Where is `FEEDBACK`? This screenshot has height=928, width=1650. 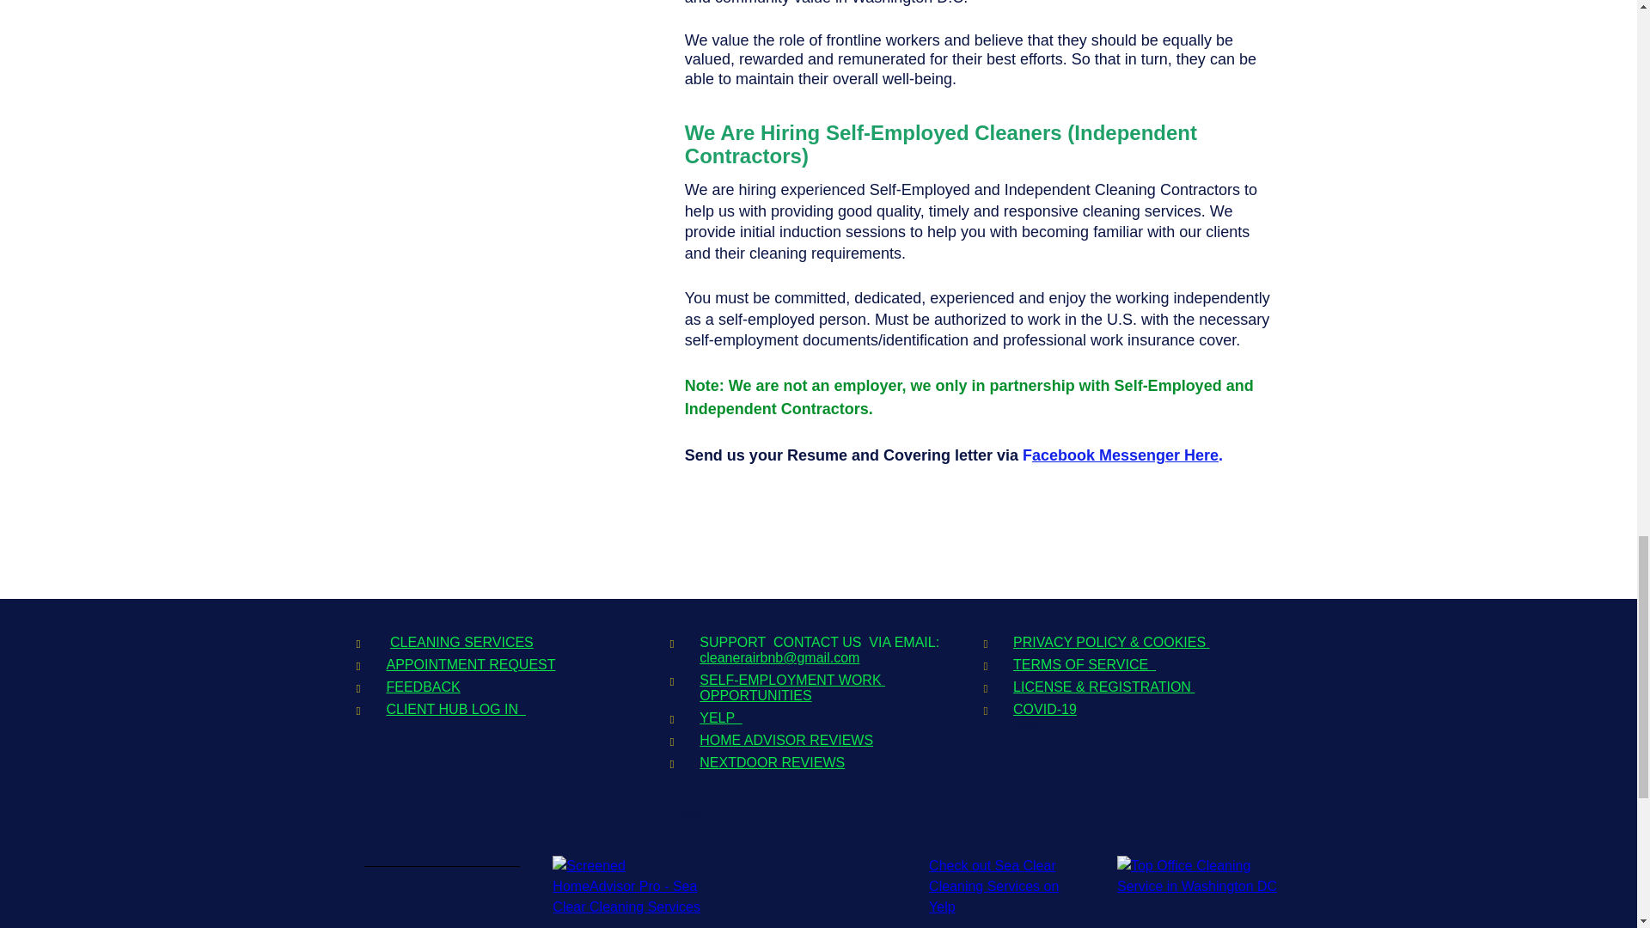 FEEDBACK is located at coordinates (423, 686).